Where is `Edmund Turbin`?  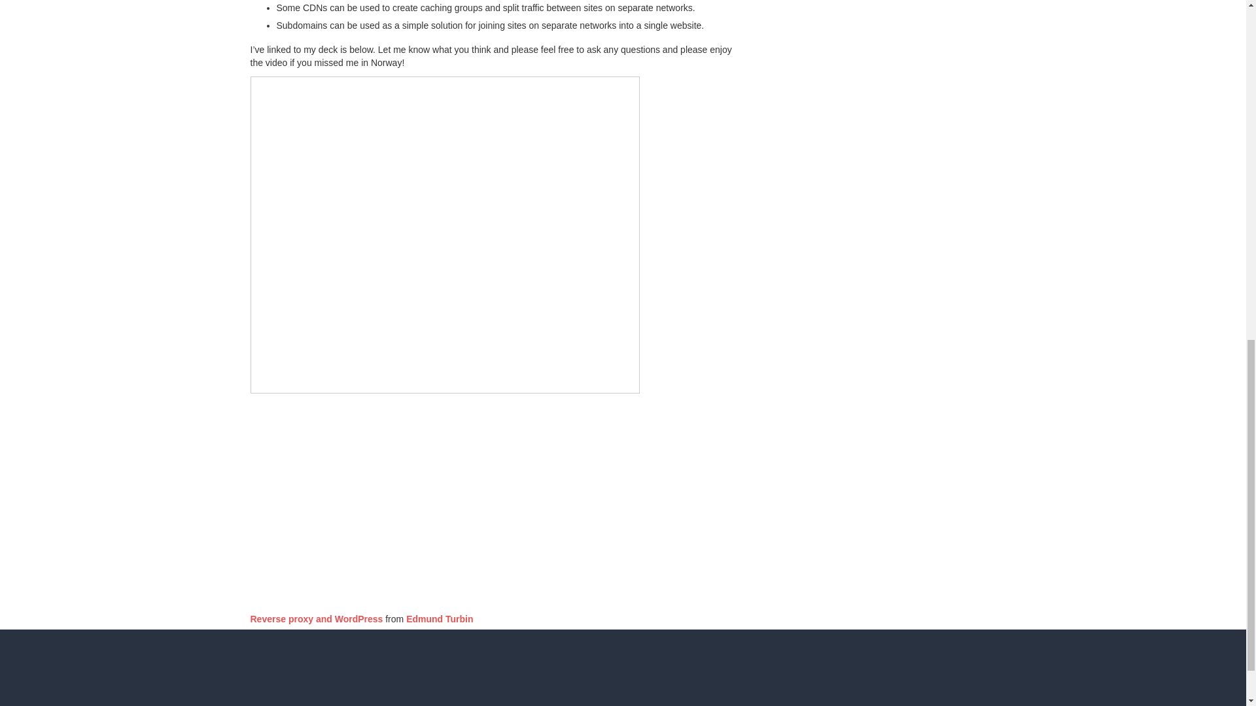 Edmund Turbin is located at coordinates (440, 618).